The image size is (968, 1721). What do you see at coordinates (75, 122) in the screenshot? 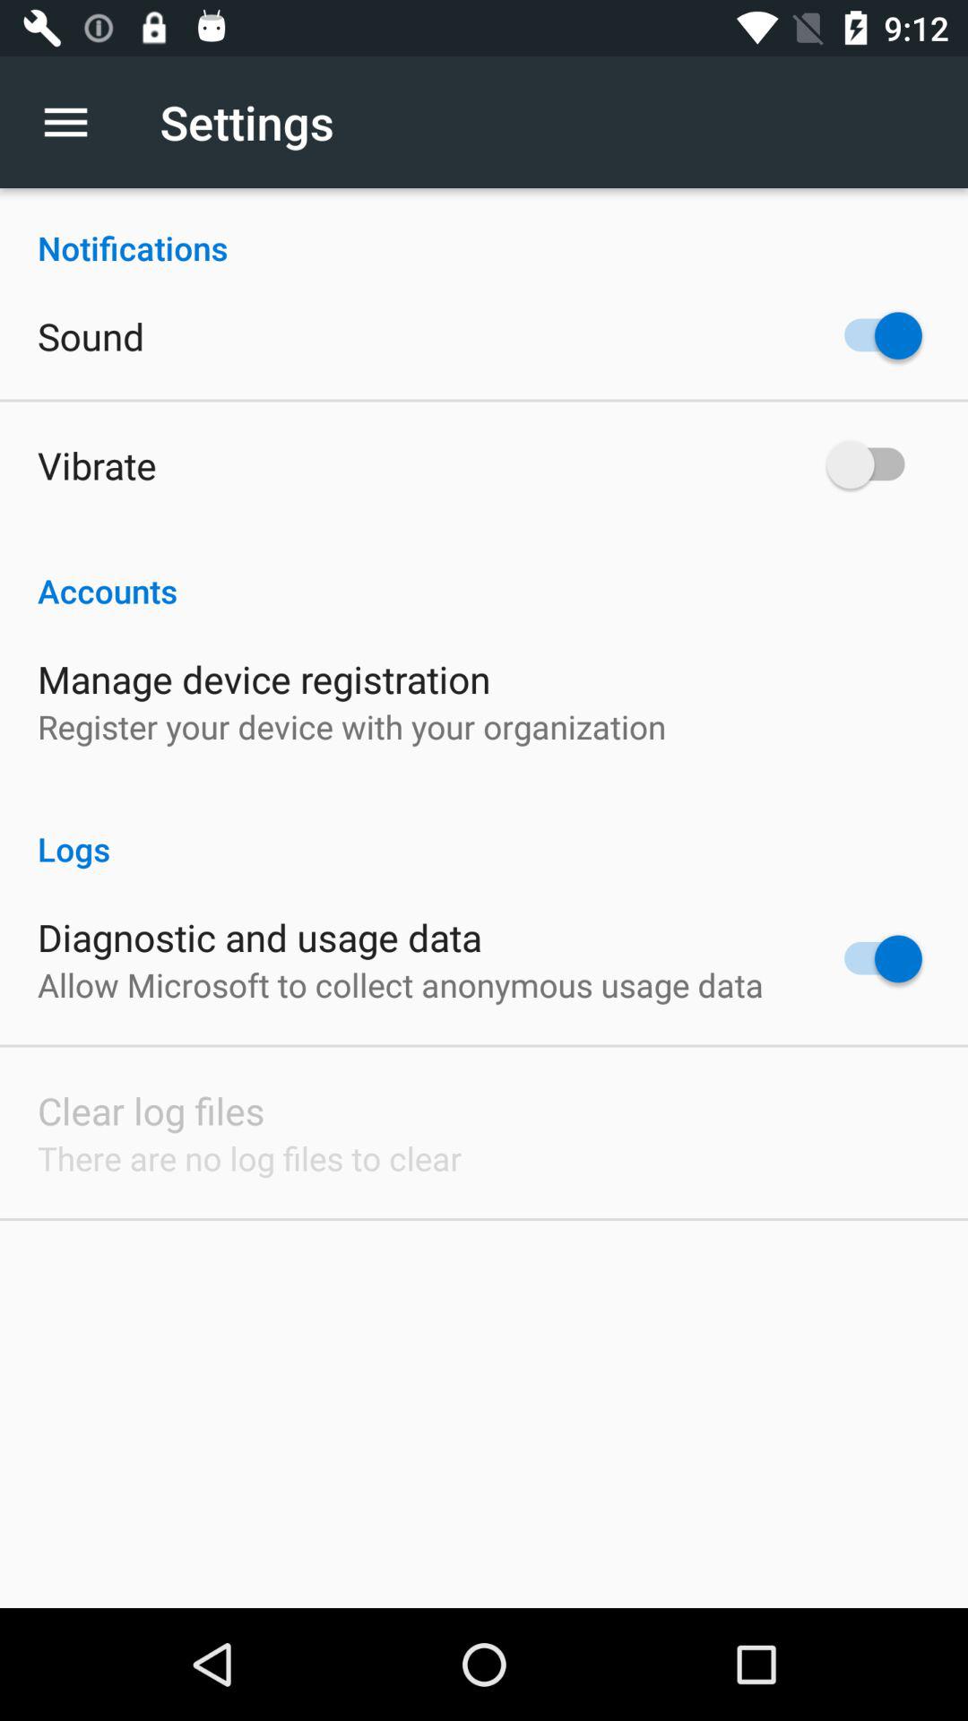
I see `open the icon above the notifications app` at bounding box center [75, 122].